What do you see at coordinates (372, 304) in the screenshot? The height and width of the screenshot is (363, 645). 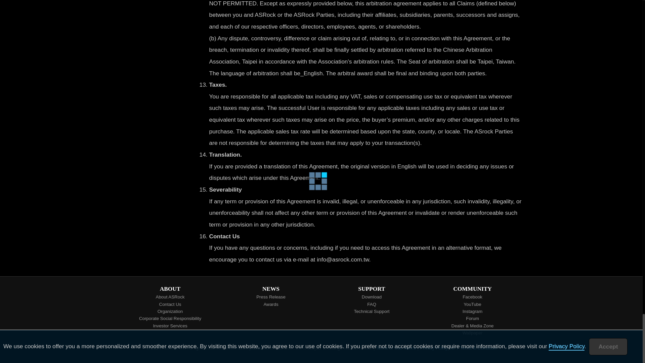 I see `FAQ` at bounding box center [372, 304].